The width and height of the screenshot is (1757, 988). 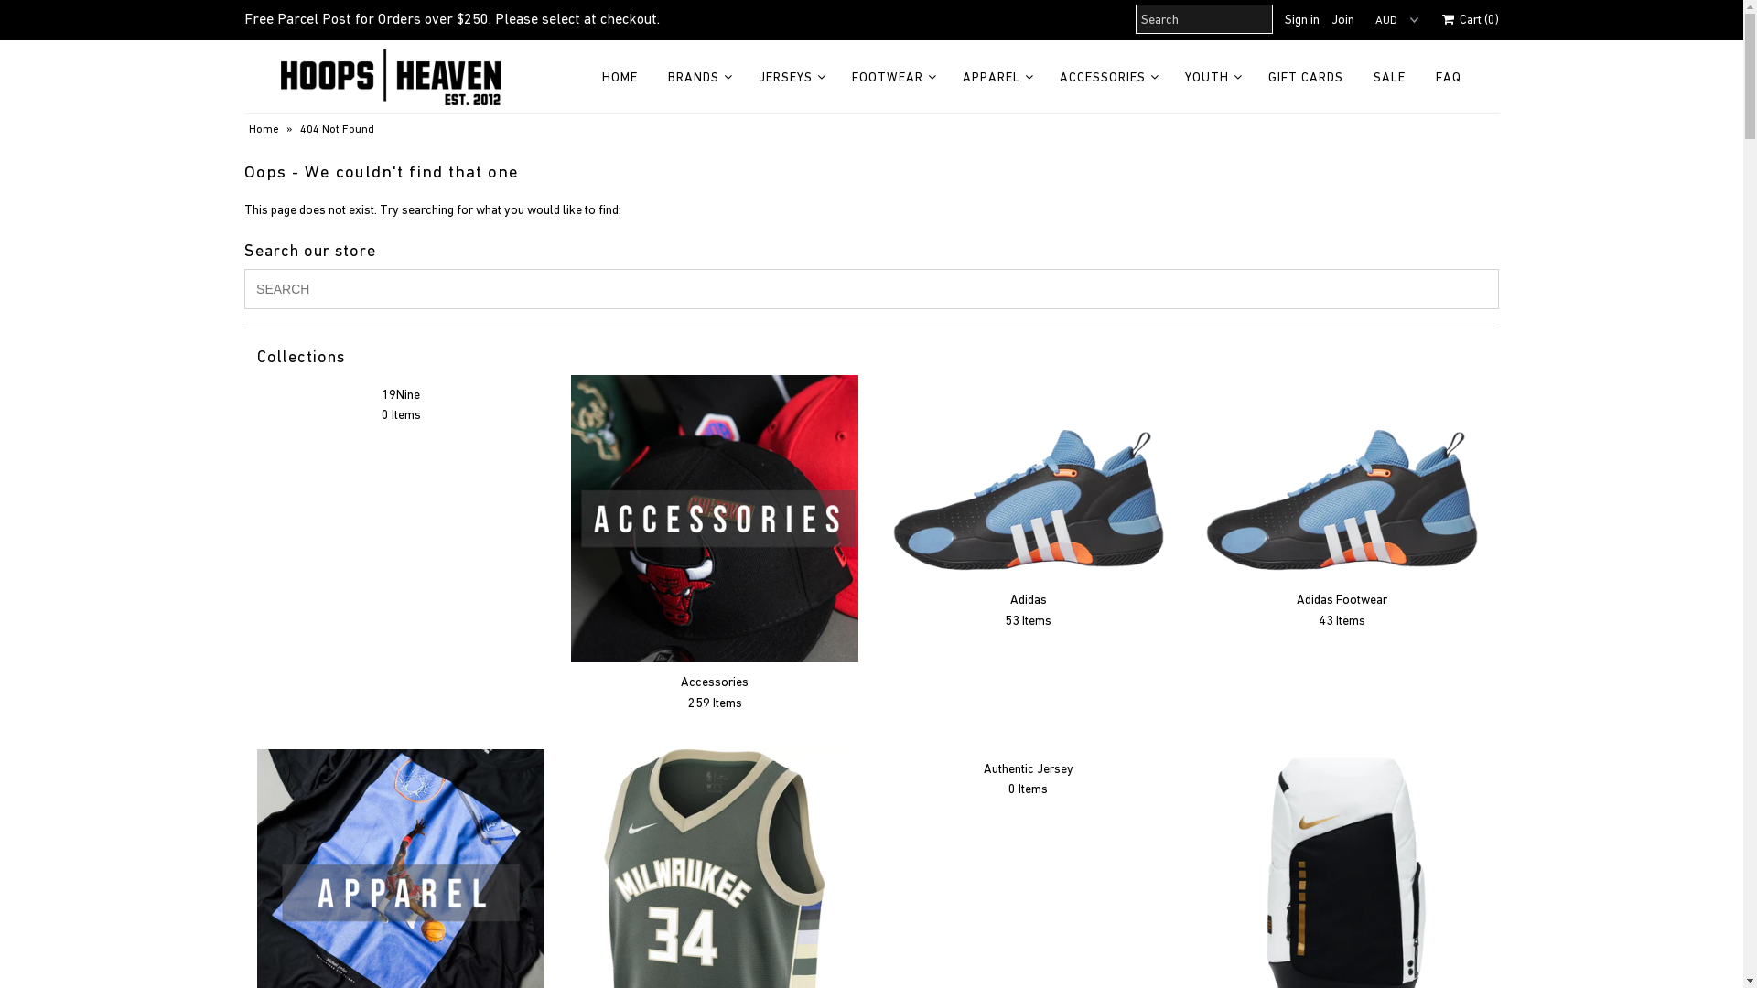 I want to click on   Cart (0), so click(x=1471, y=19).